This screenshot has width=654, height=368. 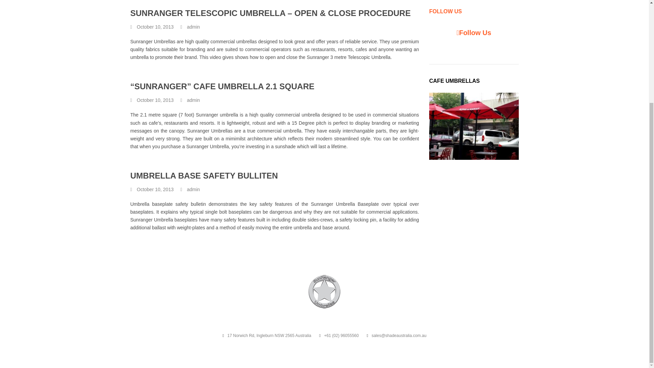 What do you see at coordinates (193, 189) in the screenshot?
I see `admin` at bounding box center [193, 189].